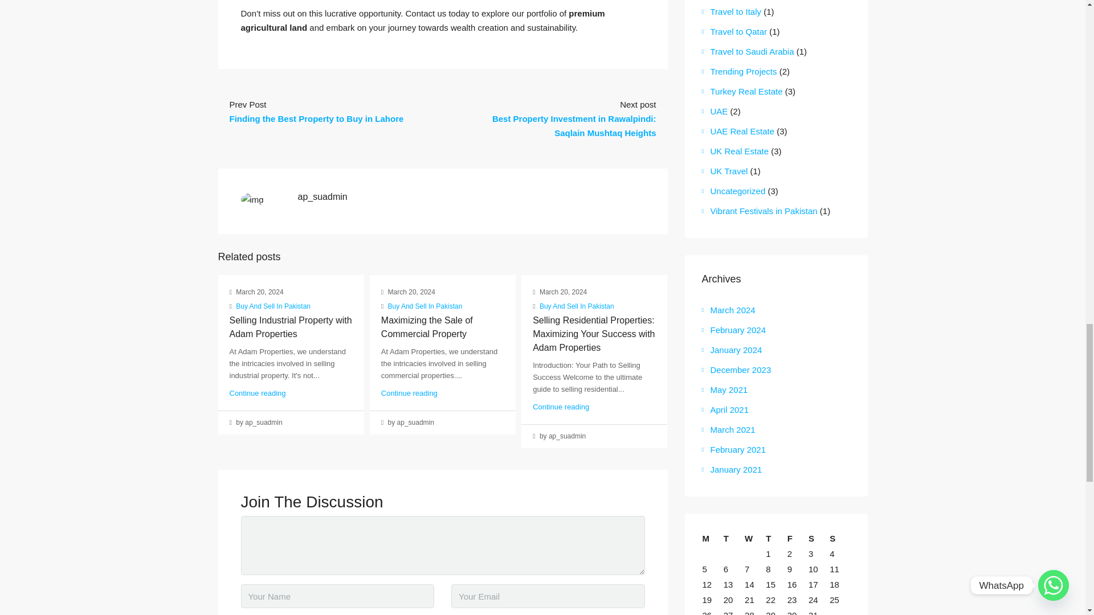 The height and width of the screenshot is (615, 1094). I want to click on Saturday, so click(818, 539).